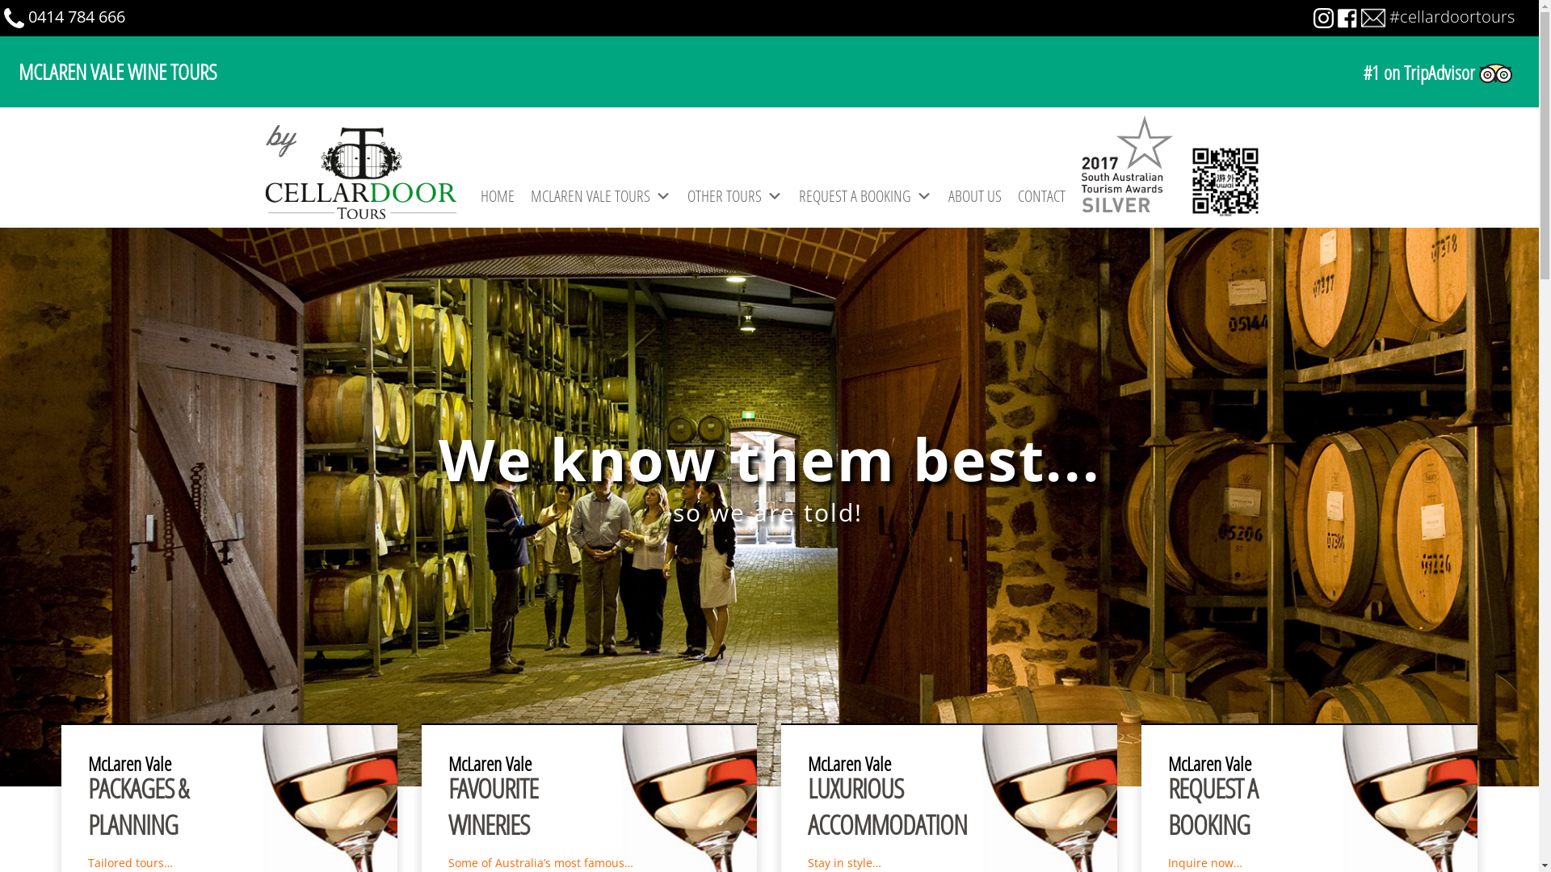 The image size is (1551, 872). What do you see at coordinates (1150, 73) in the screenshot?
I see `#1 on TripAdvisor` at bounding box center [1150, 73].